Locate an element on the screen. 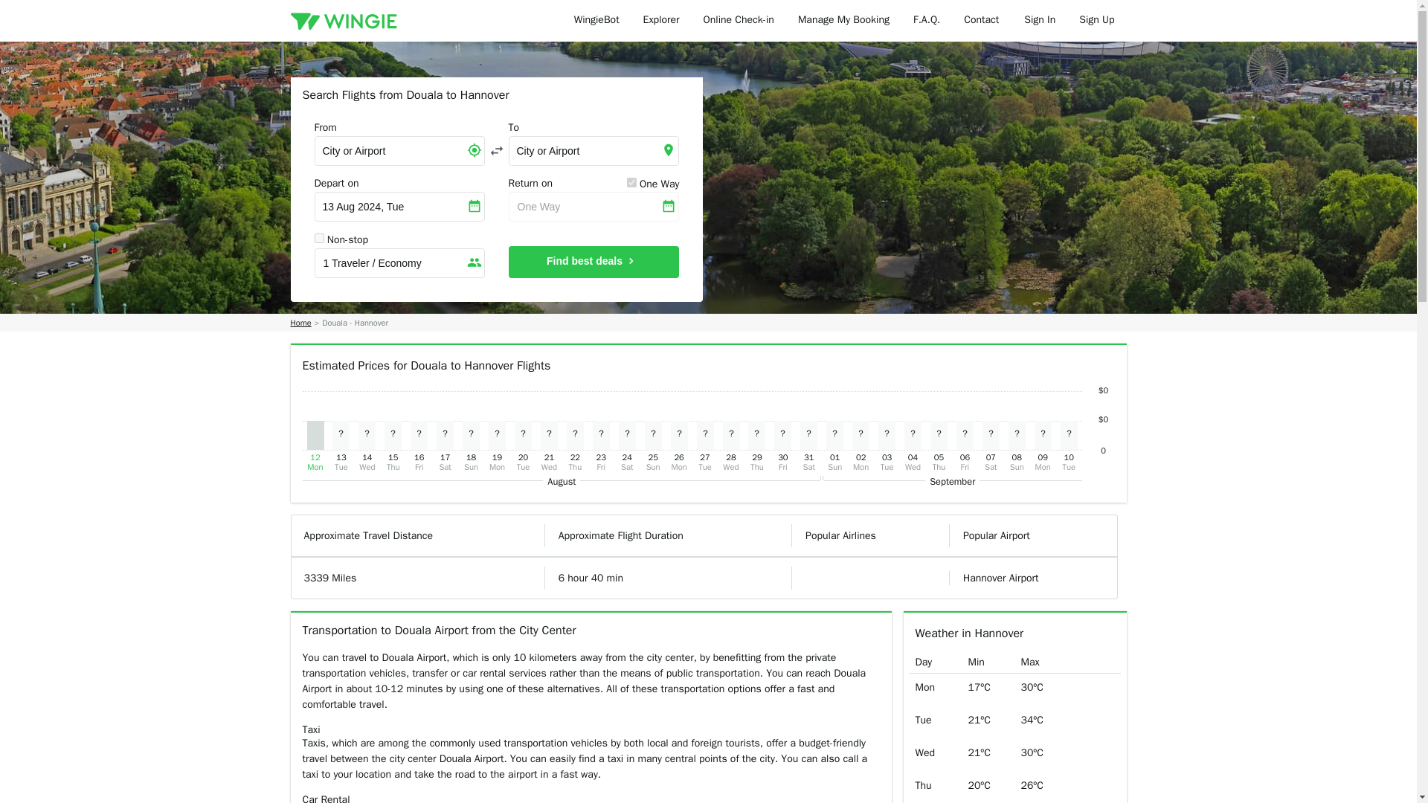 Image resolution: width=1428 pixels, height=803 pixels. false is located at coordinates (318, 238).